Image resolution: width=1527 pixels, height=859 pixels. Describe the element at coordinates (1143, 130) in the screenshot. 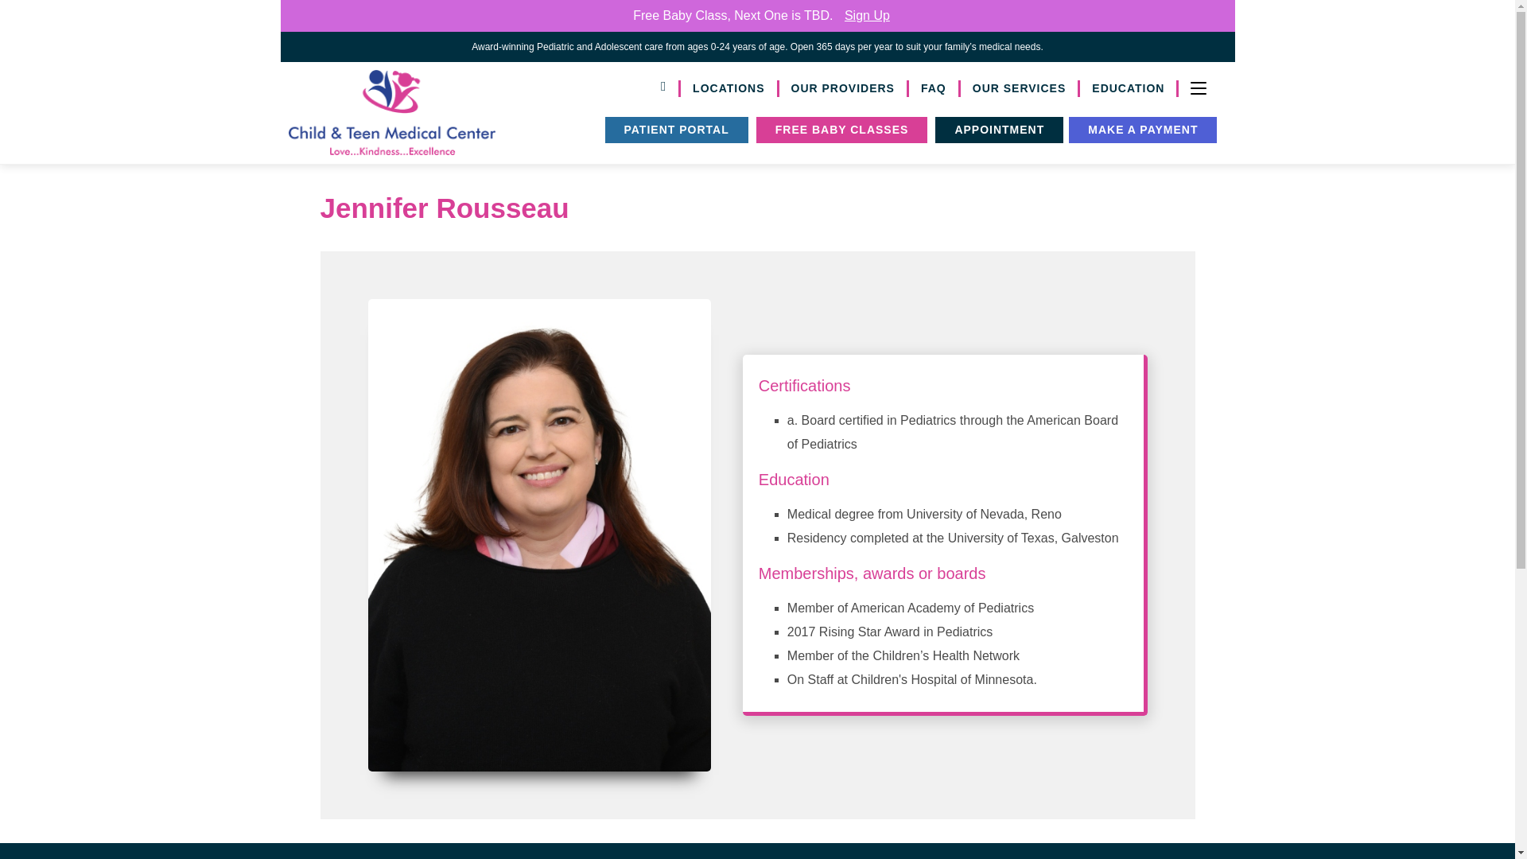

I see `MAKE A PAYMENT` at that location.